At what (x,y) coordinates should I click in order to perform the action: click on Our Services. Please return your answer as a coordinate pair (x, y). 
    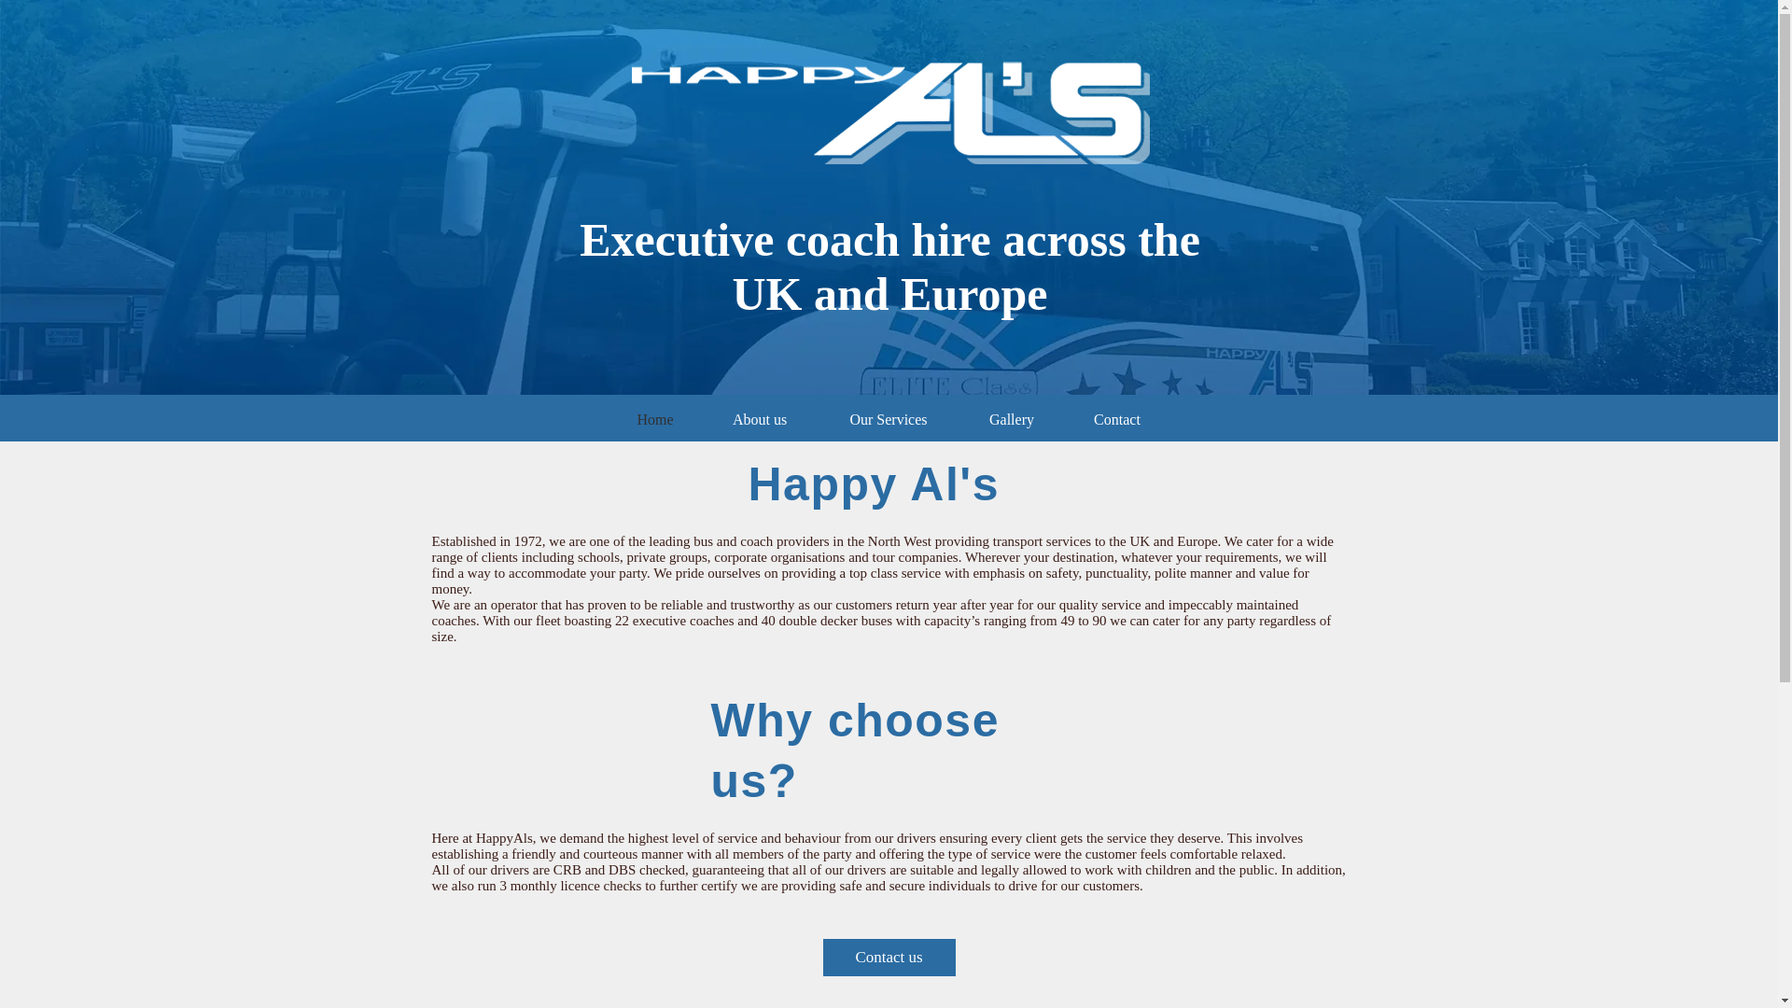
    Looking at the image, I should click on (889, 420).